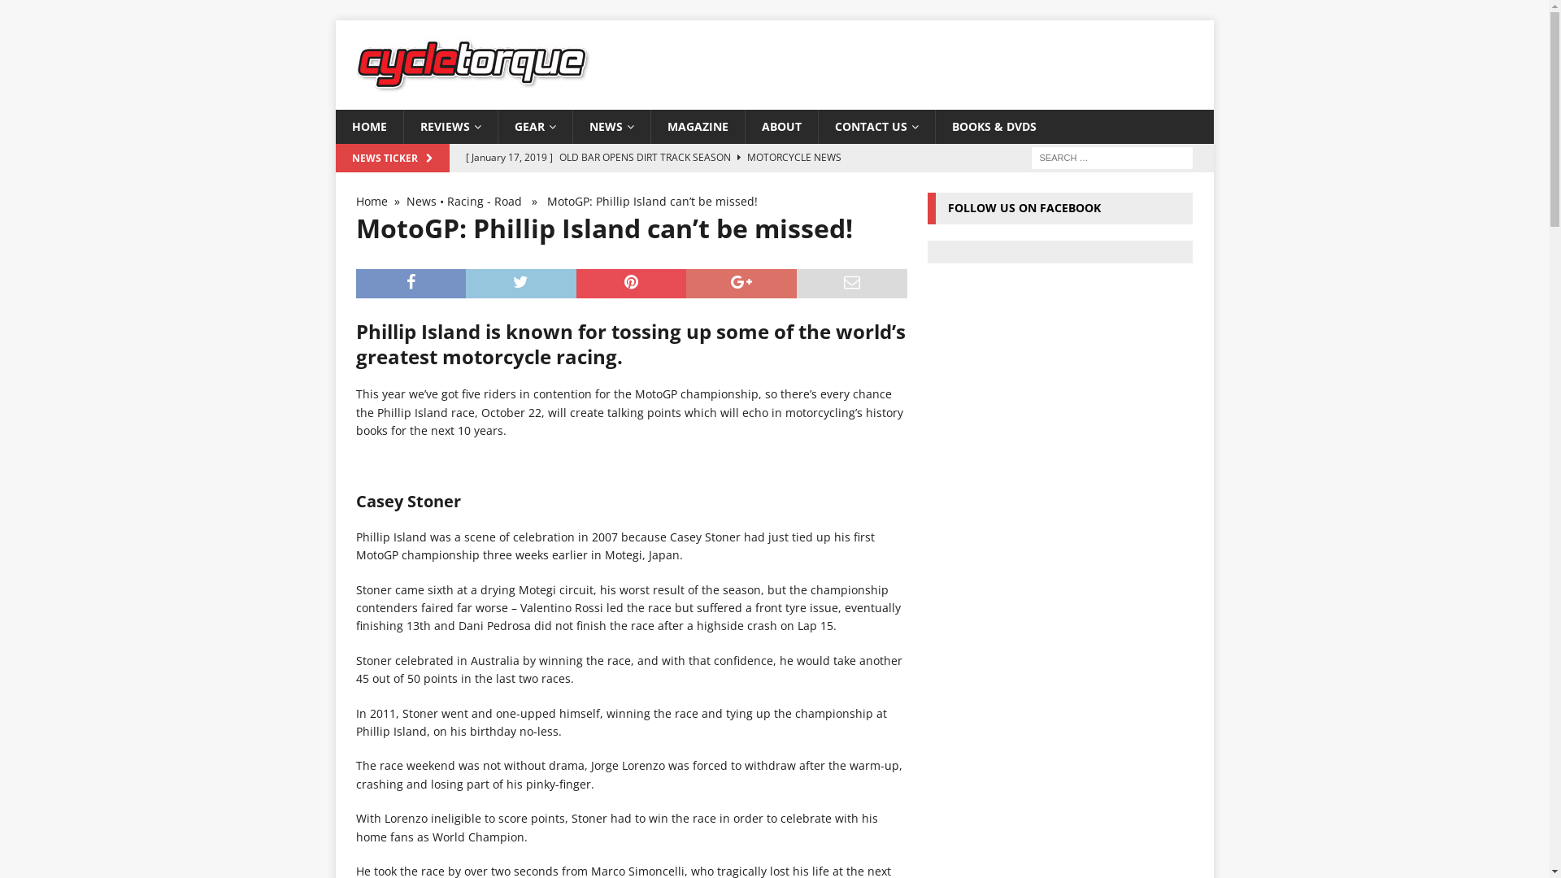 The image size is (1561, 878). Describe the element at coordinates (421, 202) in the screenshot. I see `News` at that location.